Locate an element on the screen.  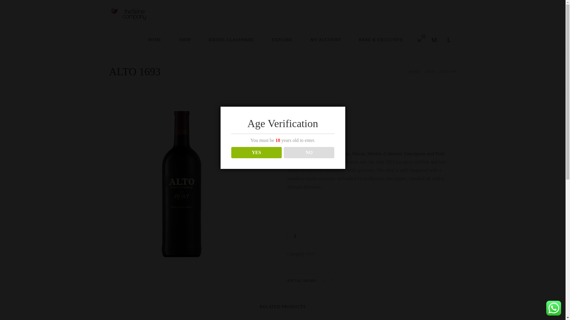
ALTO 1693 is located at coordinates (185, 186).